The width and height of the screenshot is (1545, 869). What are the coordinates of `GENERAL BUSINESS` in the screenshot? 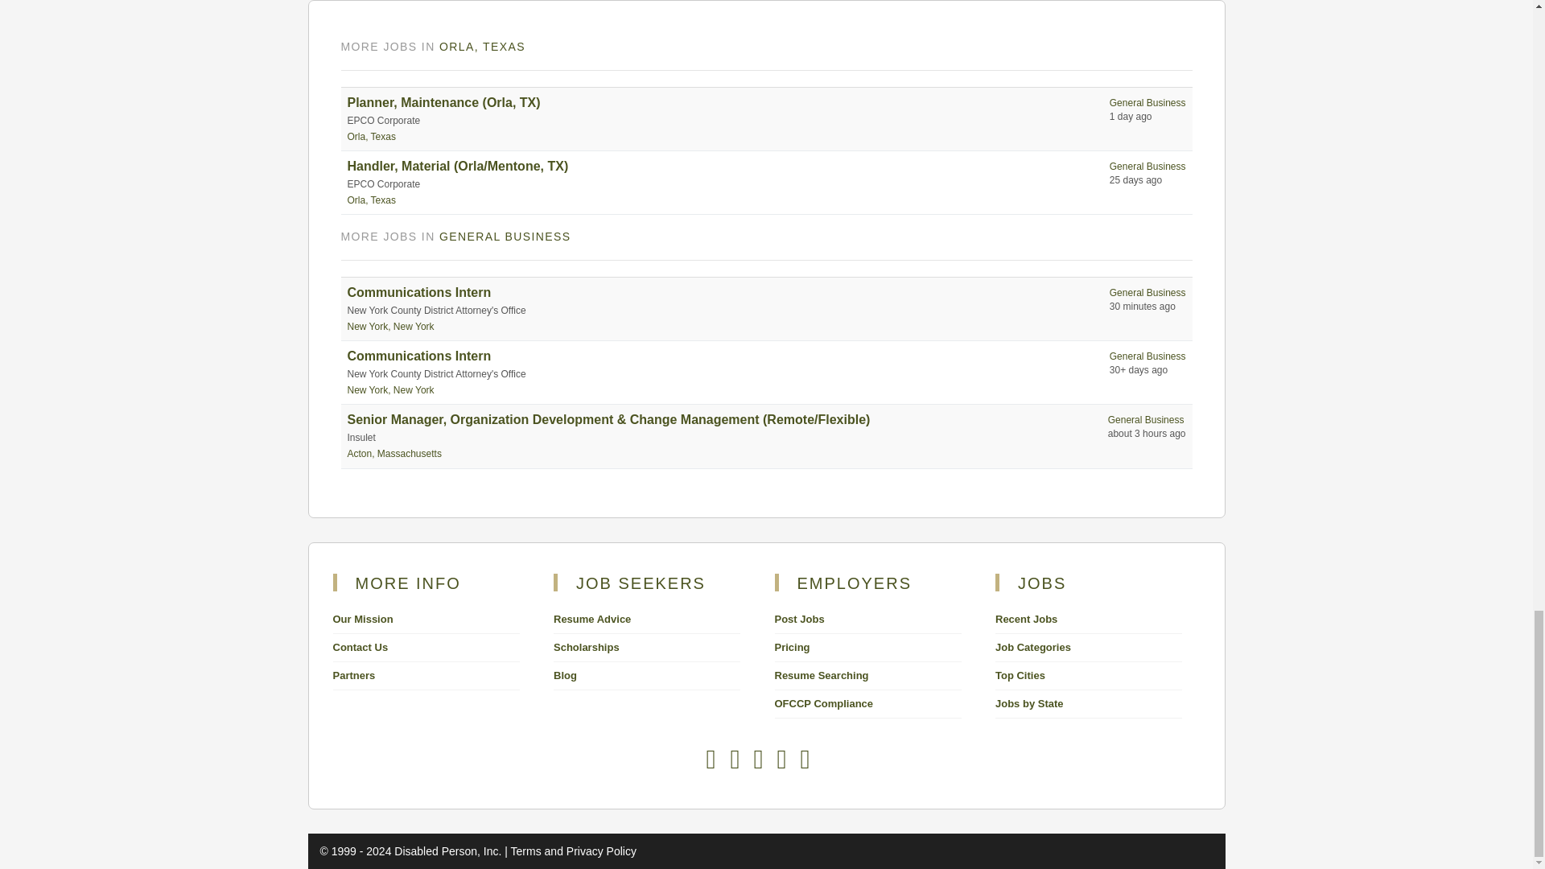 It's located at (504, 237).